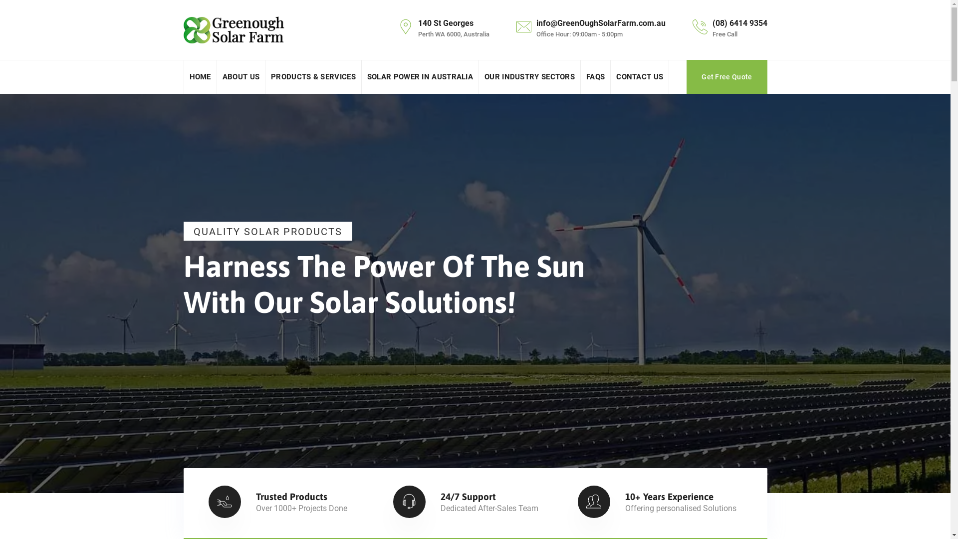  Describe the element at coordinates (726, 77) in the screenshot. I see `Get Free Quote` at that location.